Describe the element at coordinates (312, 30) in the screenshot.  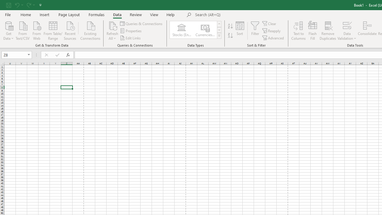
I see `Flash Fill` at that location.